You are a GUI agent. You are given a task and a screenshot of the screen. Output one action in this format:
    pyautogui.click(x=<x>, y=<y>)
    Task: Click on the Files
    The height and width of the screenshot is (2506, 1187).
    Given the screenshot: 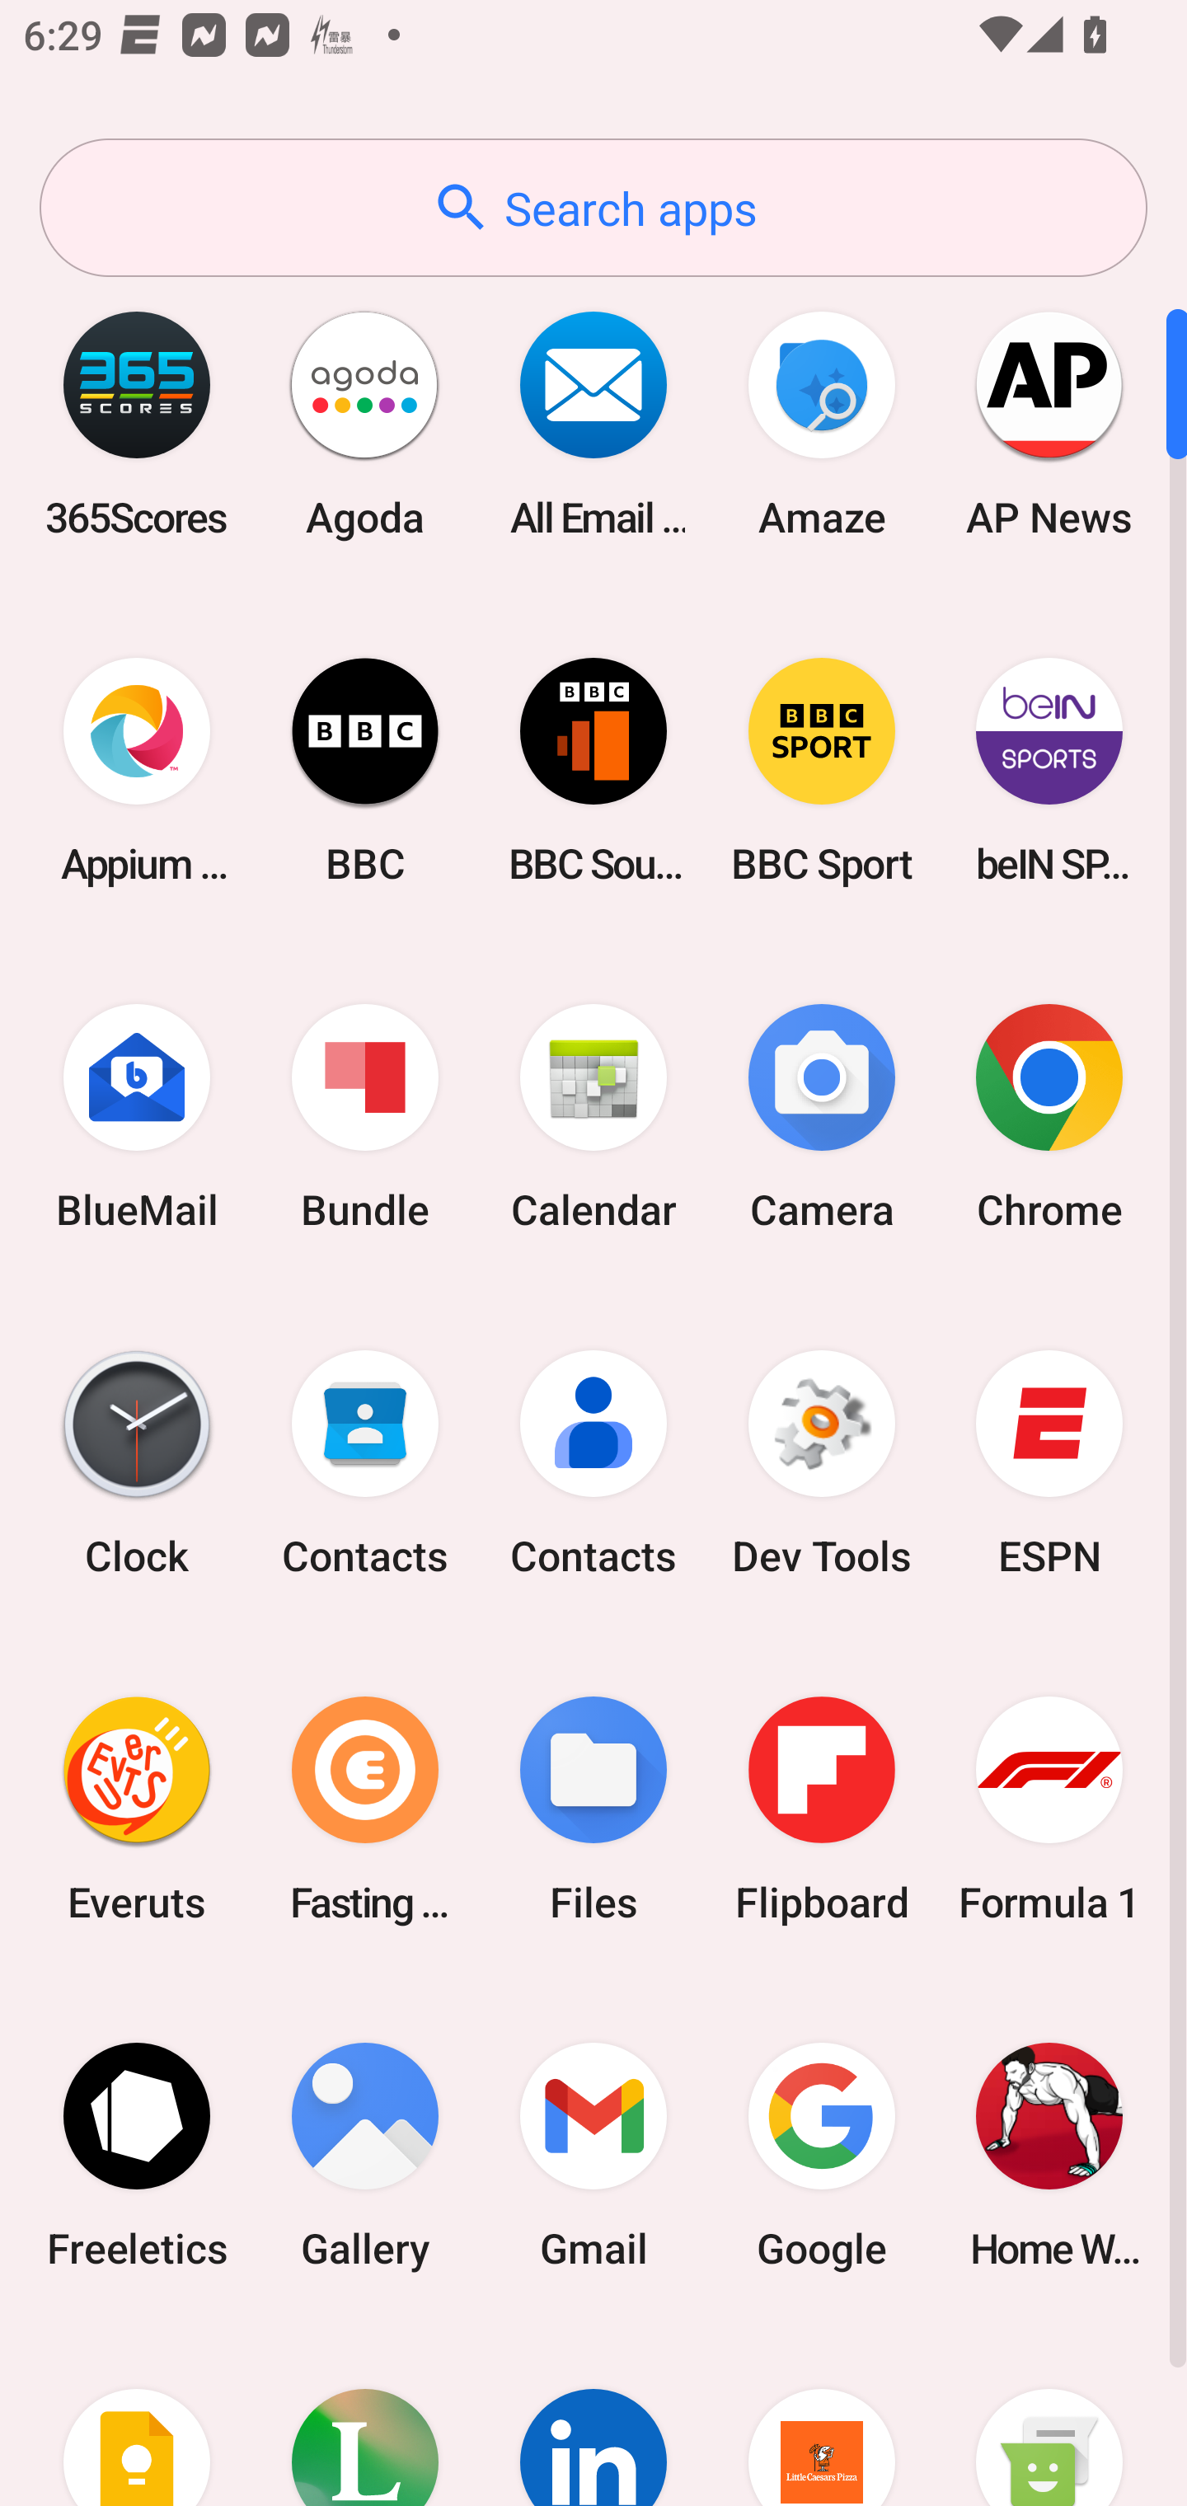 What is the action you would take?
    pyautogui.click(x=593, y=1809)
    